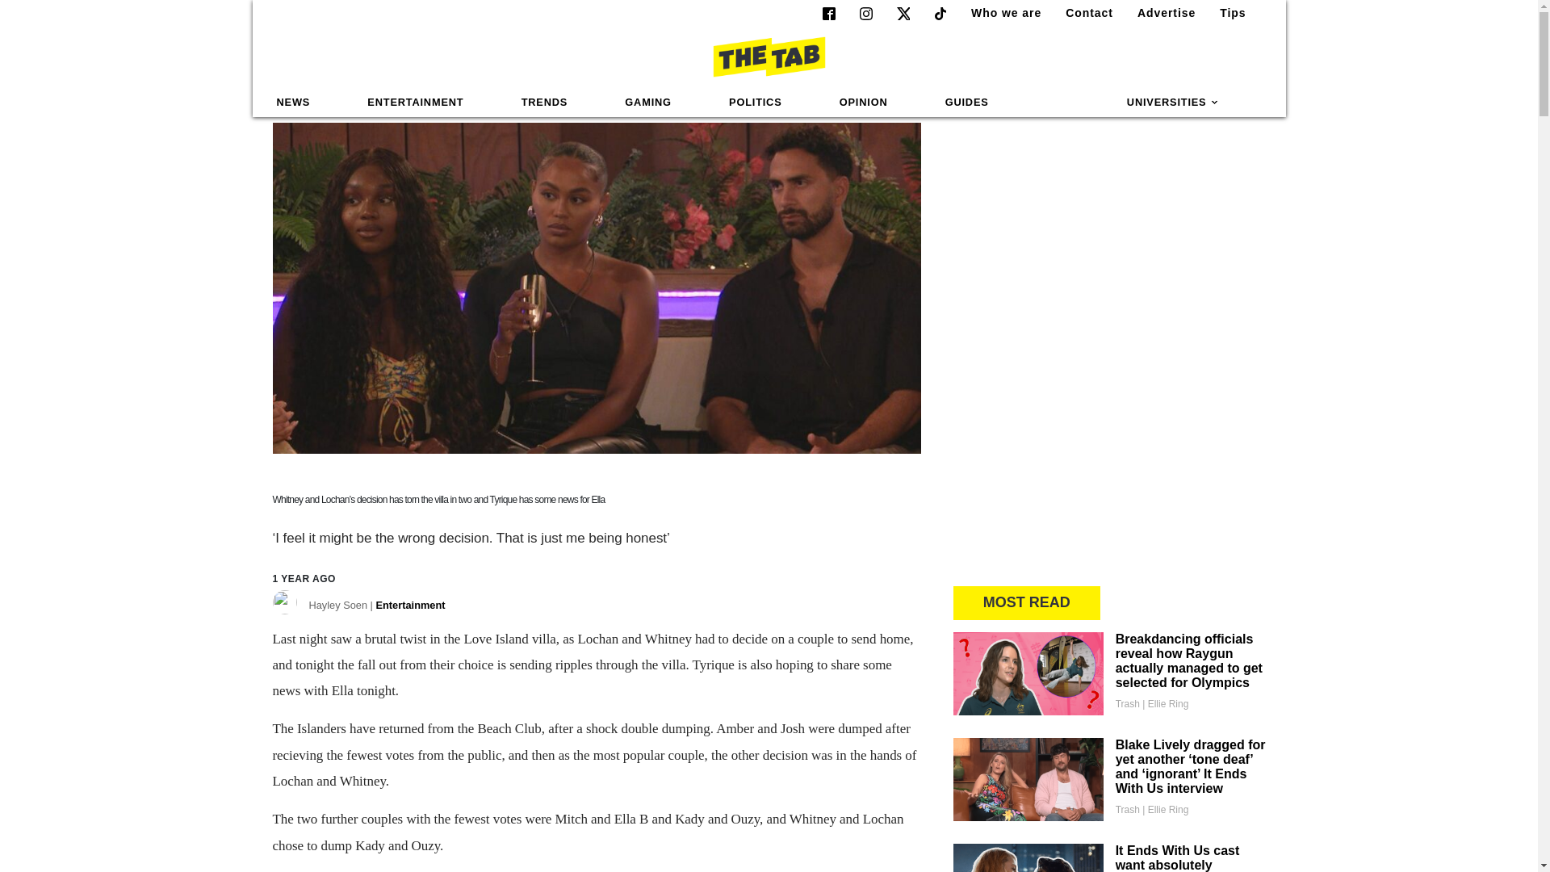 The image size is (1550, 872). Describe the element at coordinates (647, 103) in the screenshot. I see `GAMING` at that location.